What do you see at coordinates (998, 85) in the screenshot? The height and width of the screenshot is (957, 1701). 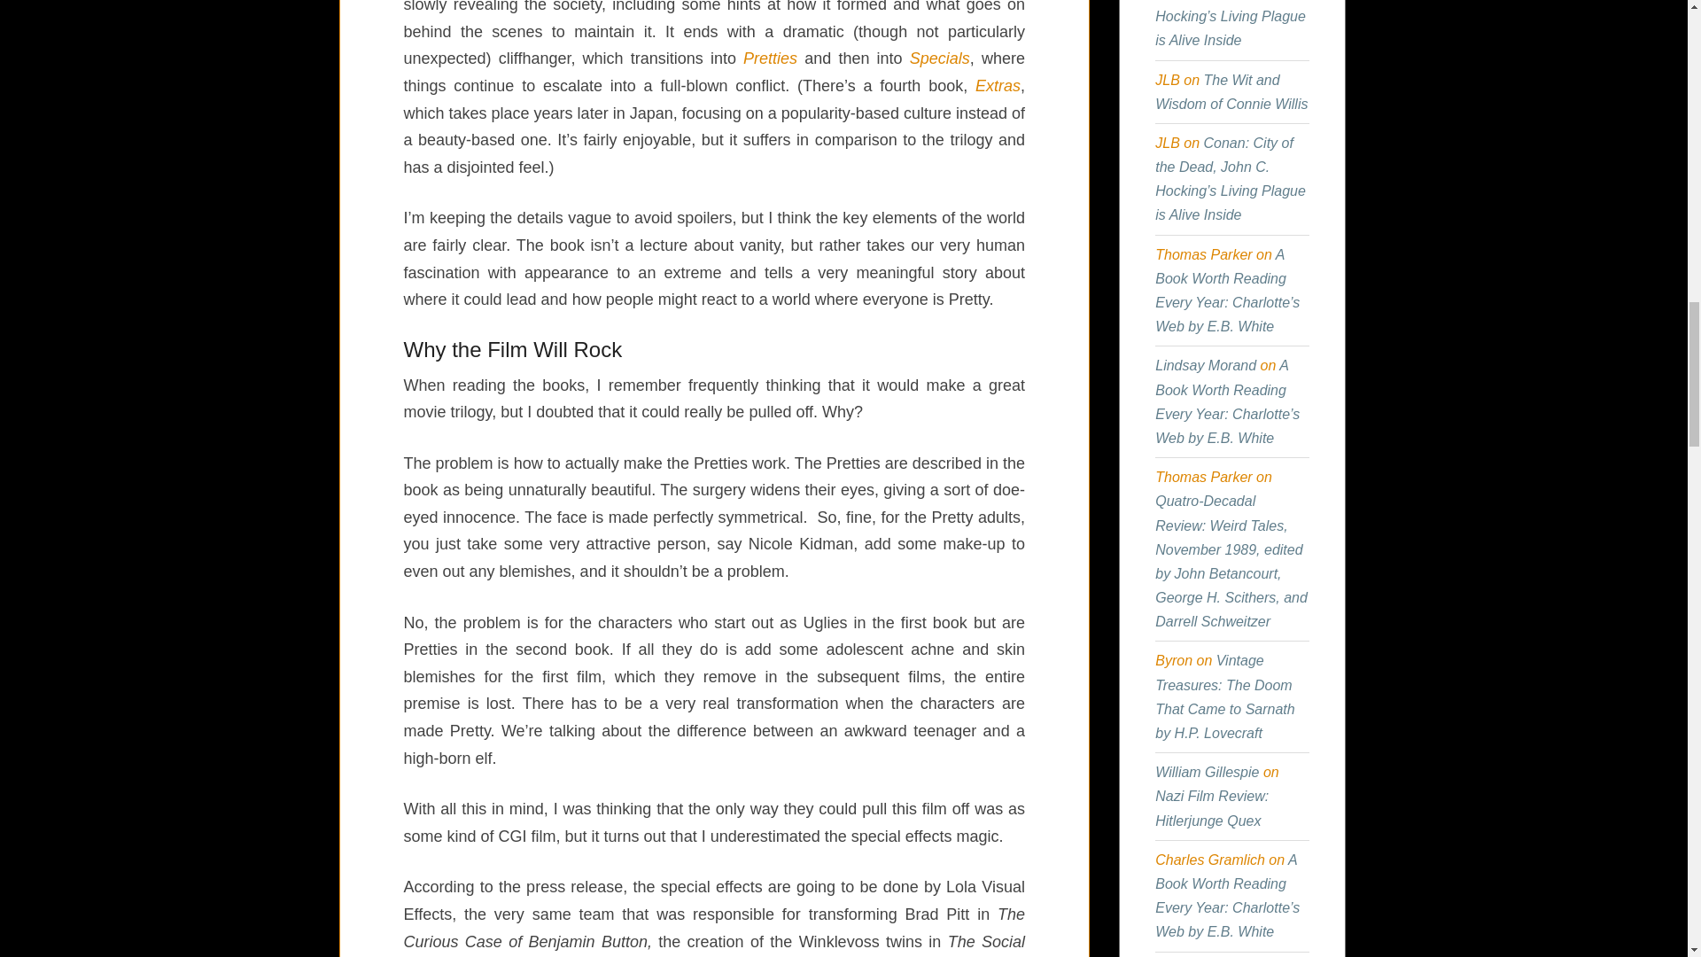 I see `Extras` at bounding box center [998, 85].